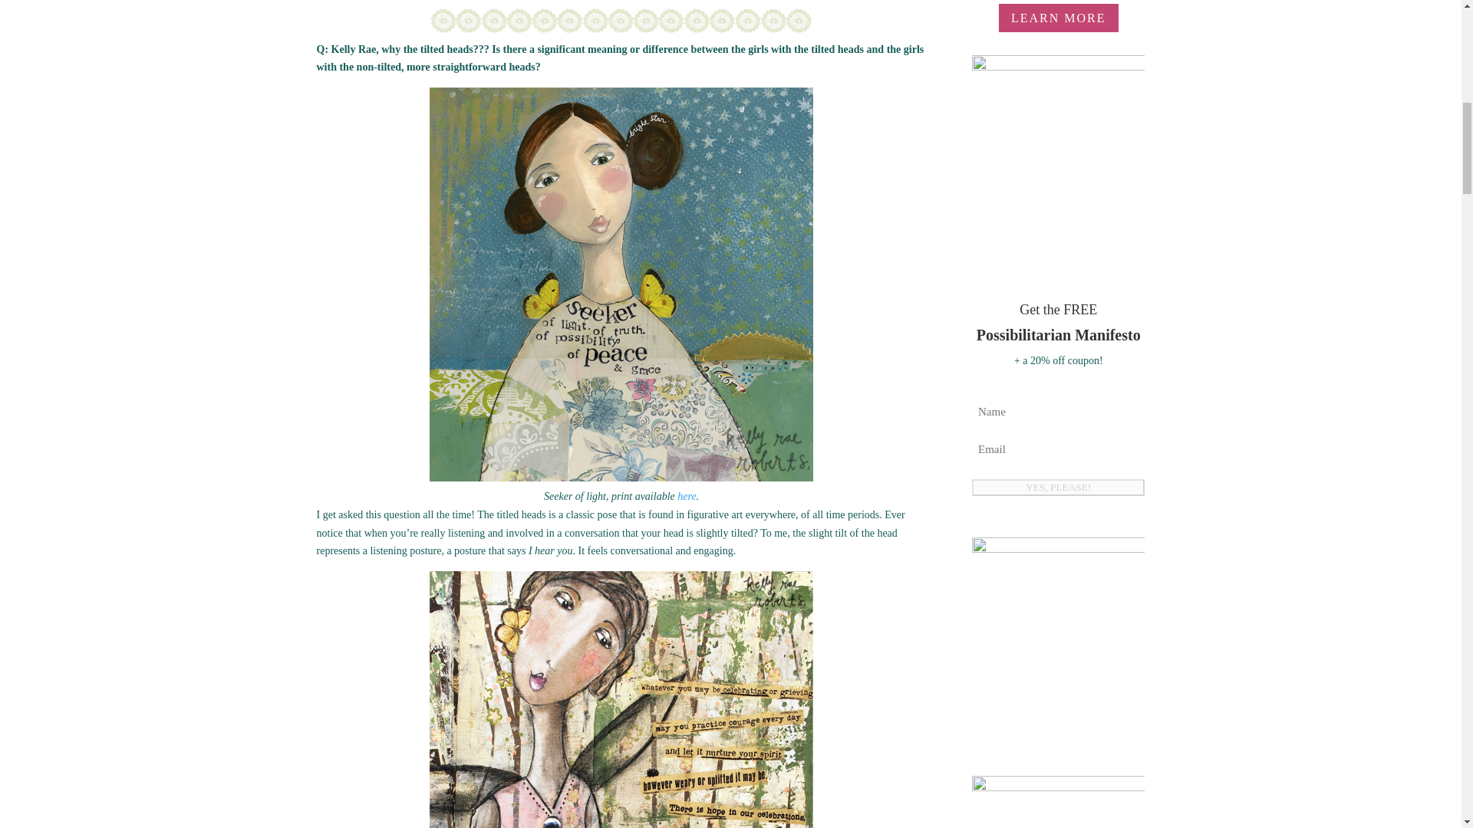  I want to click on LEARN MORE, so click(1058, 18).